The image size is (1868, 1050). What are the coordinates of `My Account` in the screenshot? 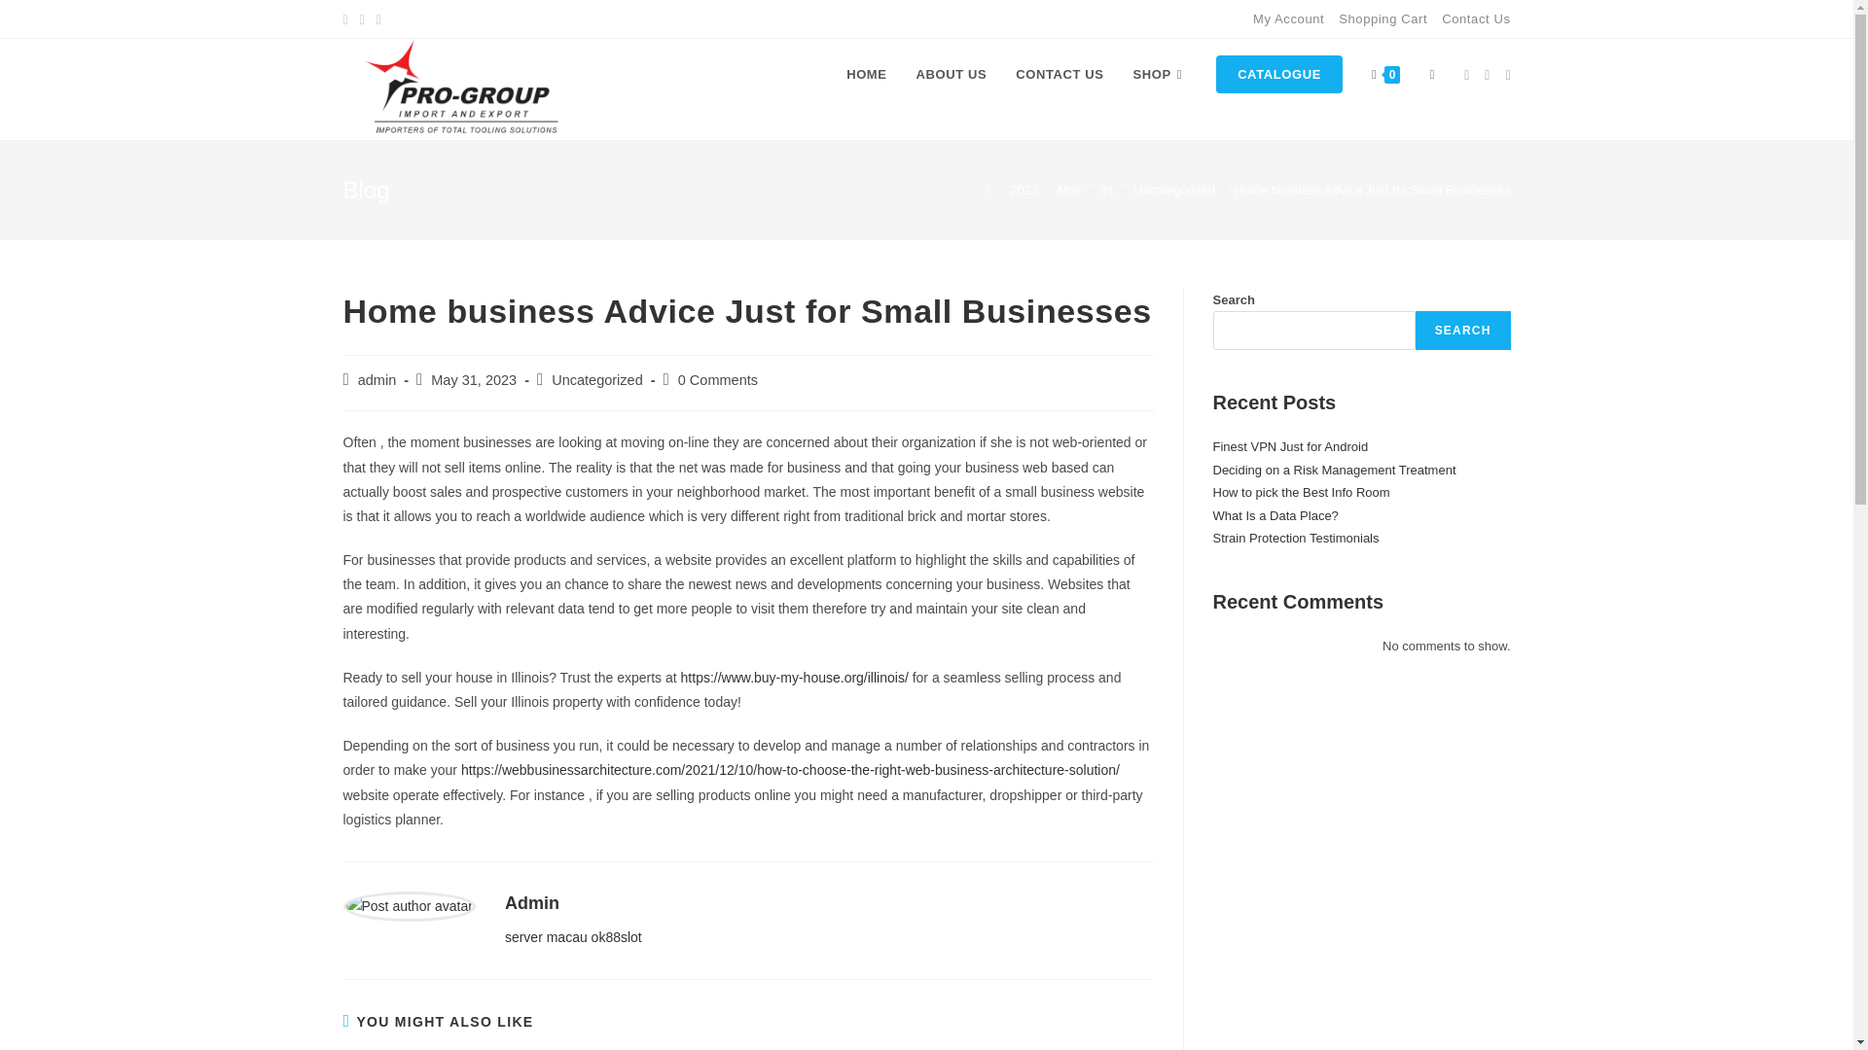 It's located at (1288, 18).